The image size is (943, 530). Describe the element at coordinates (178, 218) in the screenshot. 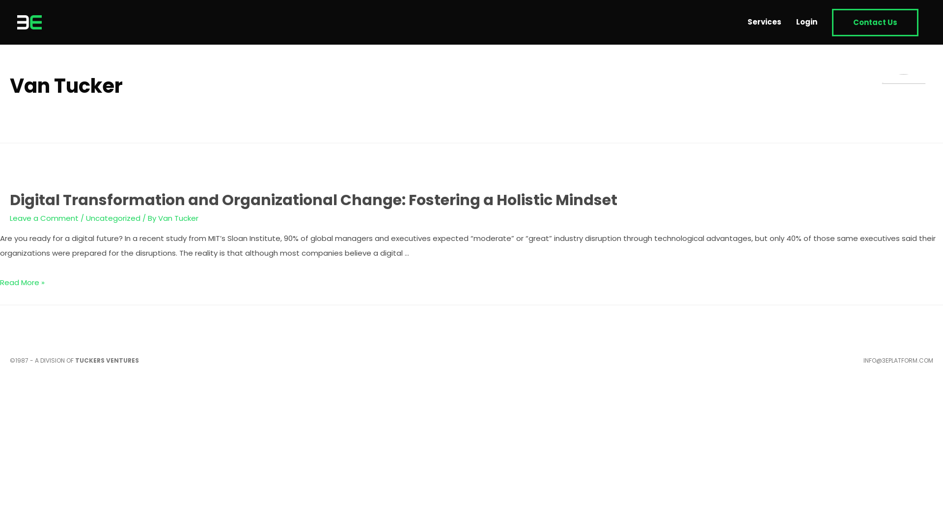

I see `Van Tucker` at that location.